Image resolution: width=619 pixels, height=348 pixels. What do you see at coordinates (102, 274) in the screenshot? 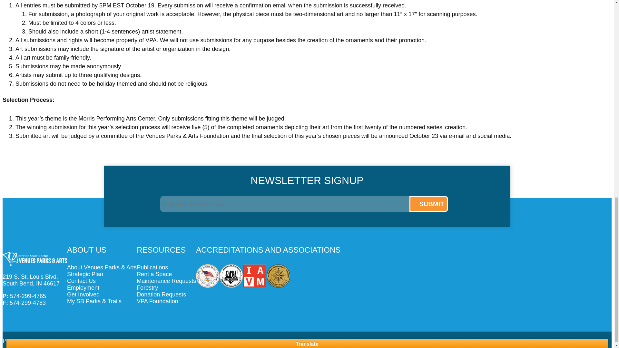
I see `Strategic Plan` at bounding box center [102, 274].